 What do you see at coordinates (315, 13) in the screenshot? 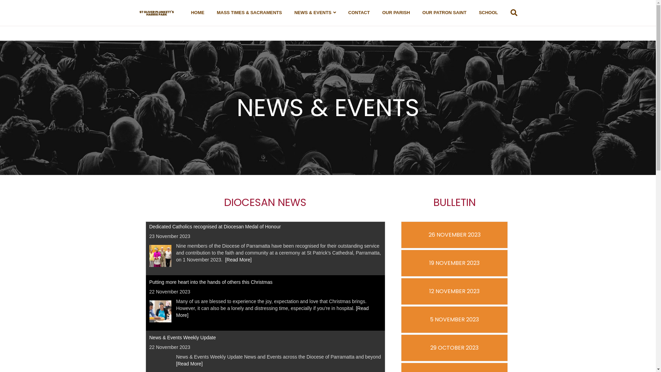
I see `NEWS & EVENTS` at bounding box center [315, 13].